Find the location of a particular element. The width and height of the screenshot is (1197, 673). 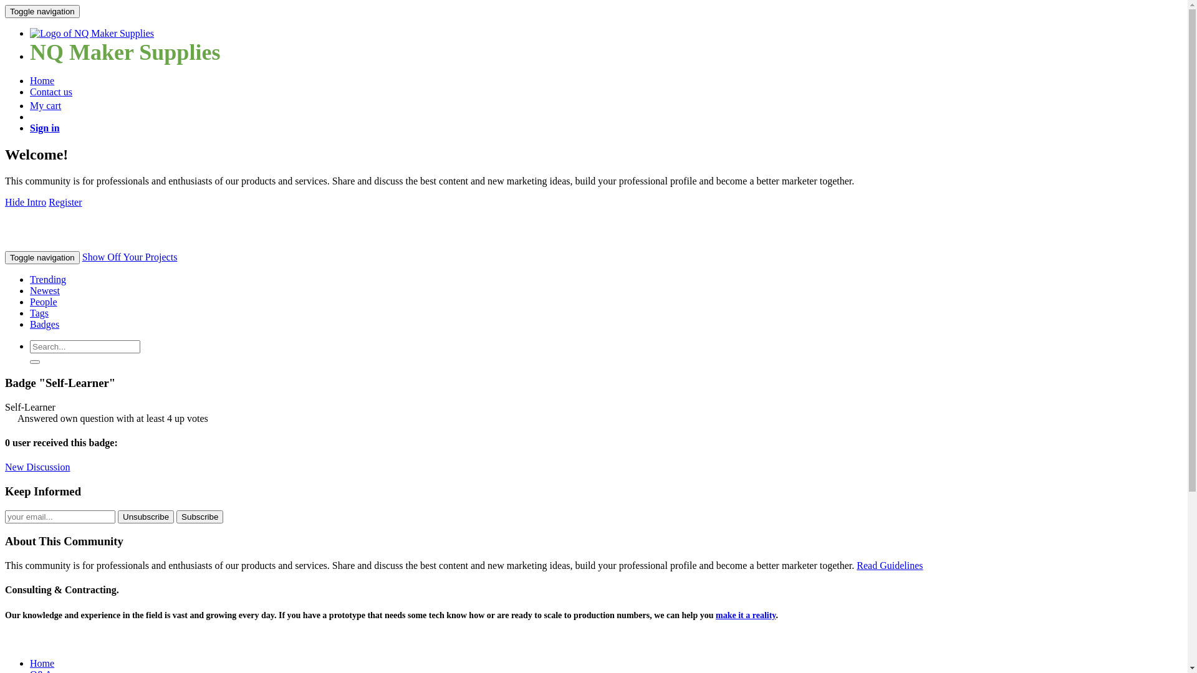

Contact us is located at coordinates (51, 92).